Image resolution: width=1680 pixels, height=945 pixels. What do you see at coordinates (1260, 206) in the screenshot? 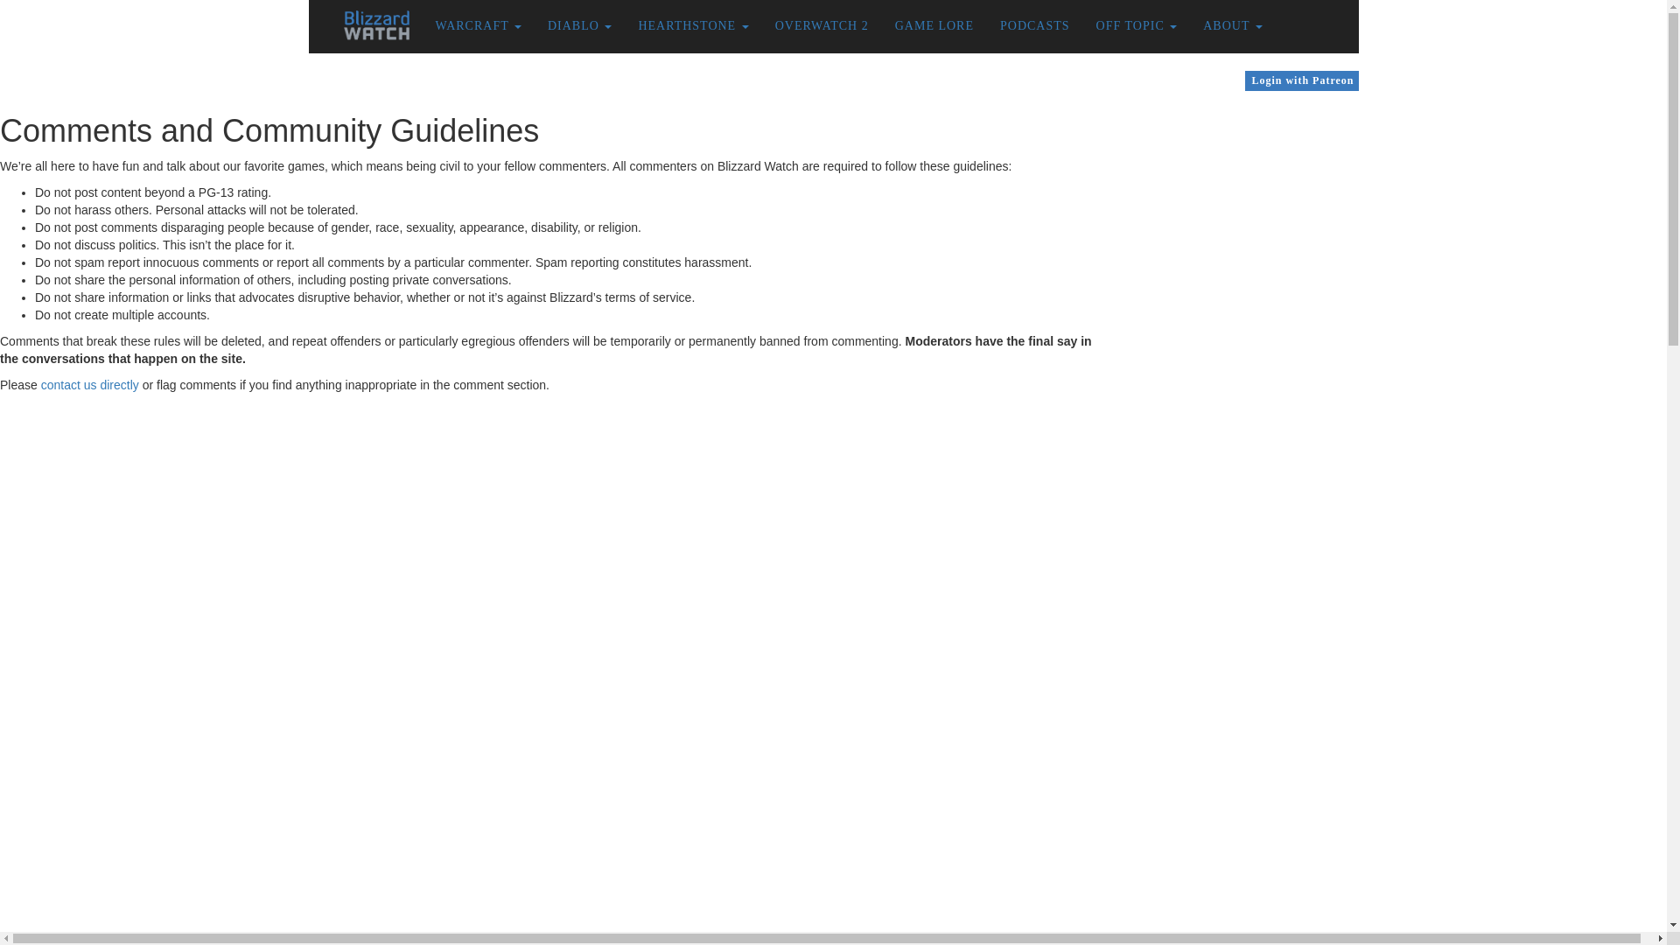
I see `Advertisement` at bounding box center [1260, 206].